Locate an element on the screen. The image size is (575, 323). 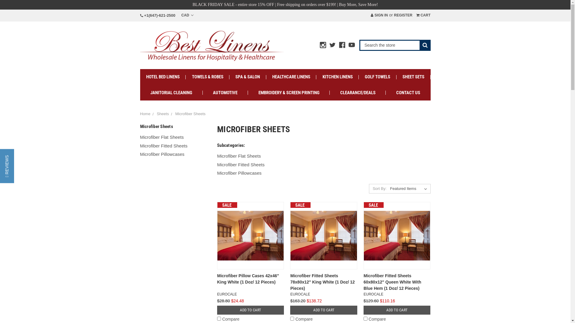
Best Linens is located at coordinates (212, 45).